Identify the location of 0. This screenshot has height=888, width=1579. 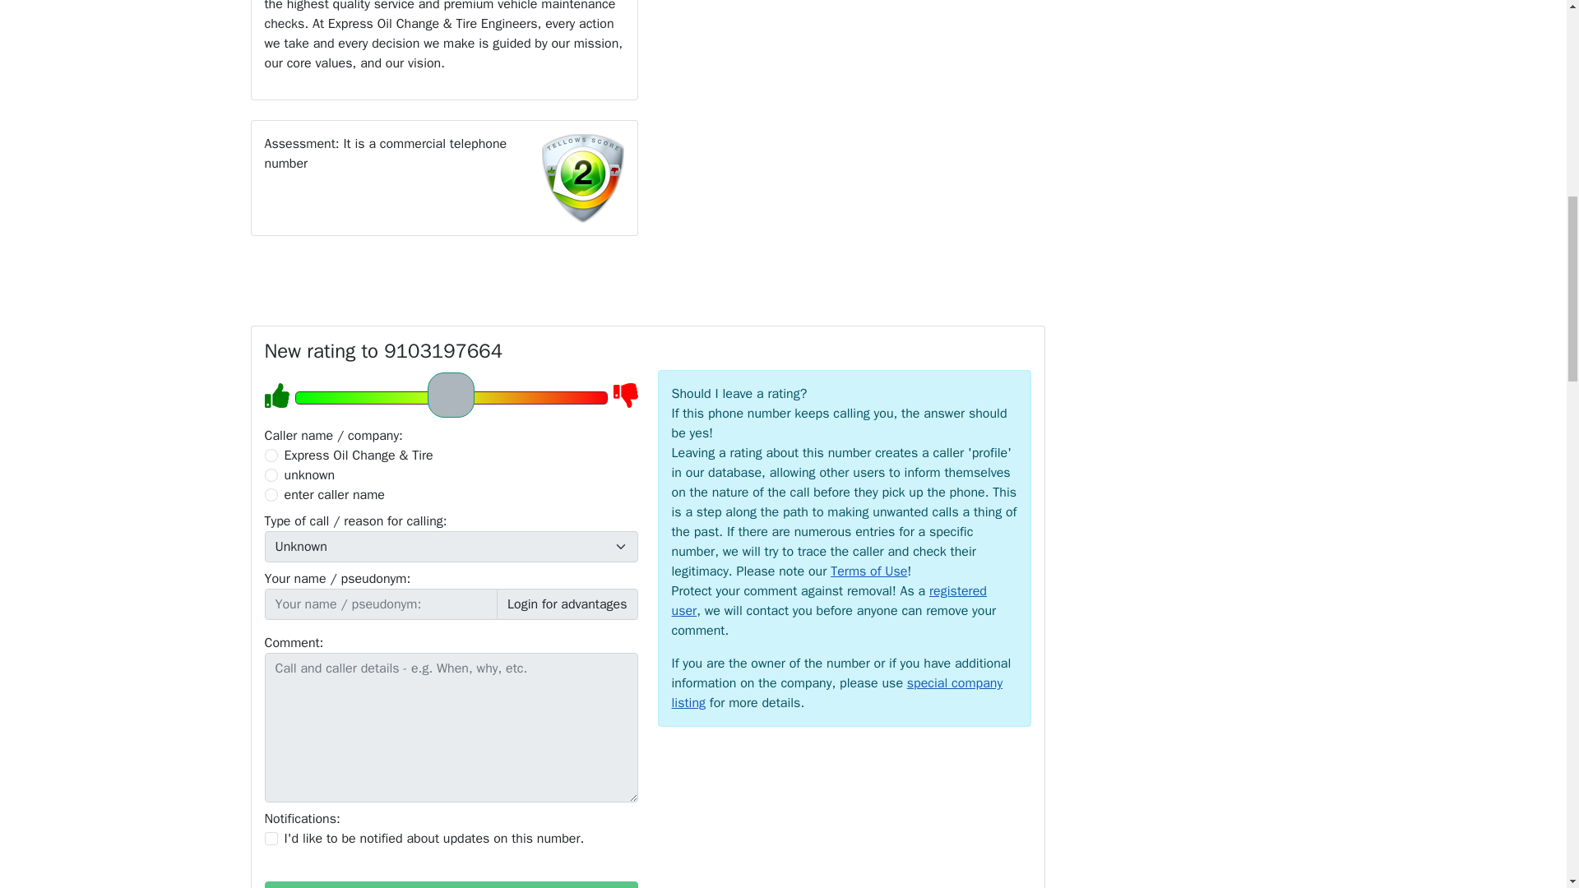
(271, 456).